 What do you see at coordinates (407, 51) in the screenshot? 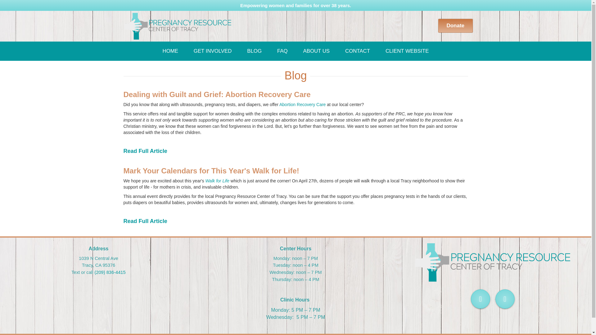
I see `CLIENT WEBSITE` at bounding box center [407, 51].